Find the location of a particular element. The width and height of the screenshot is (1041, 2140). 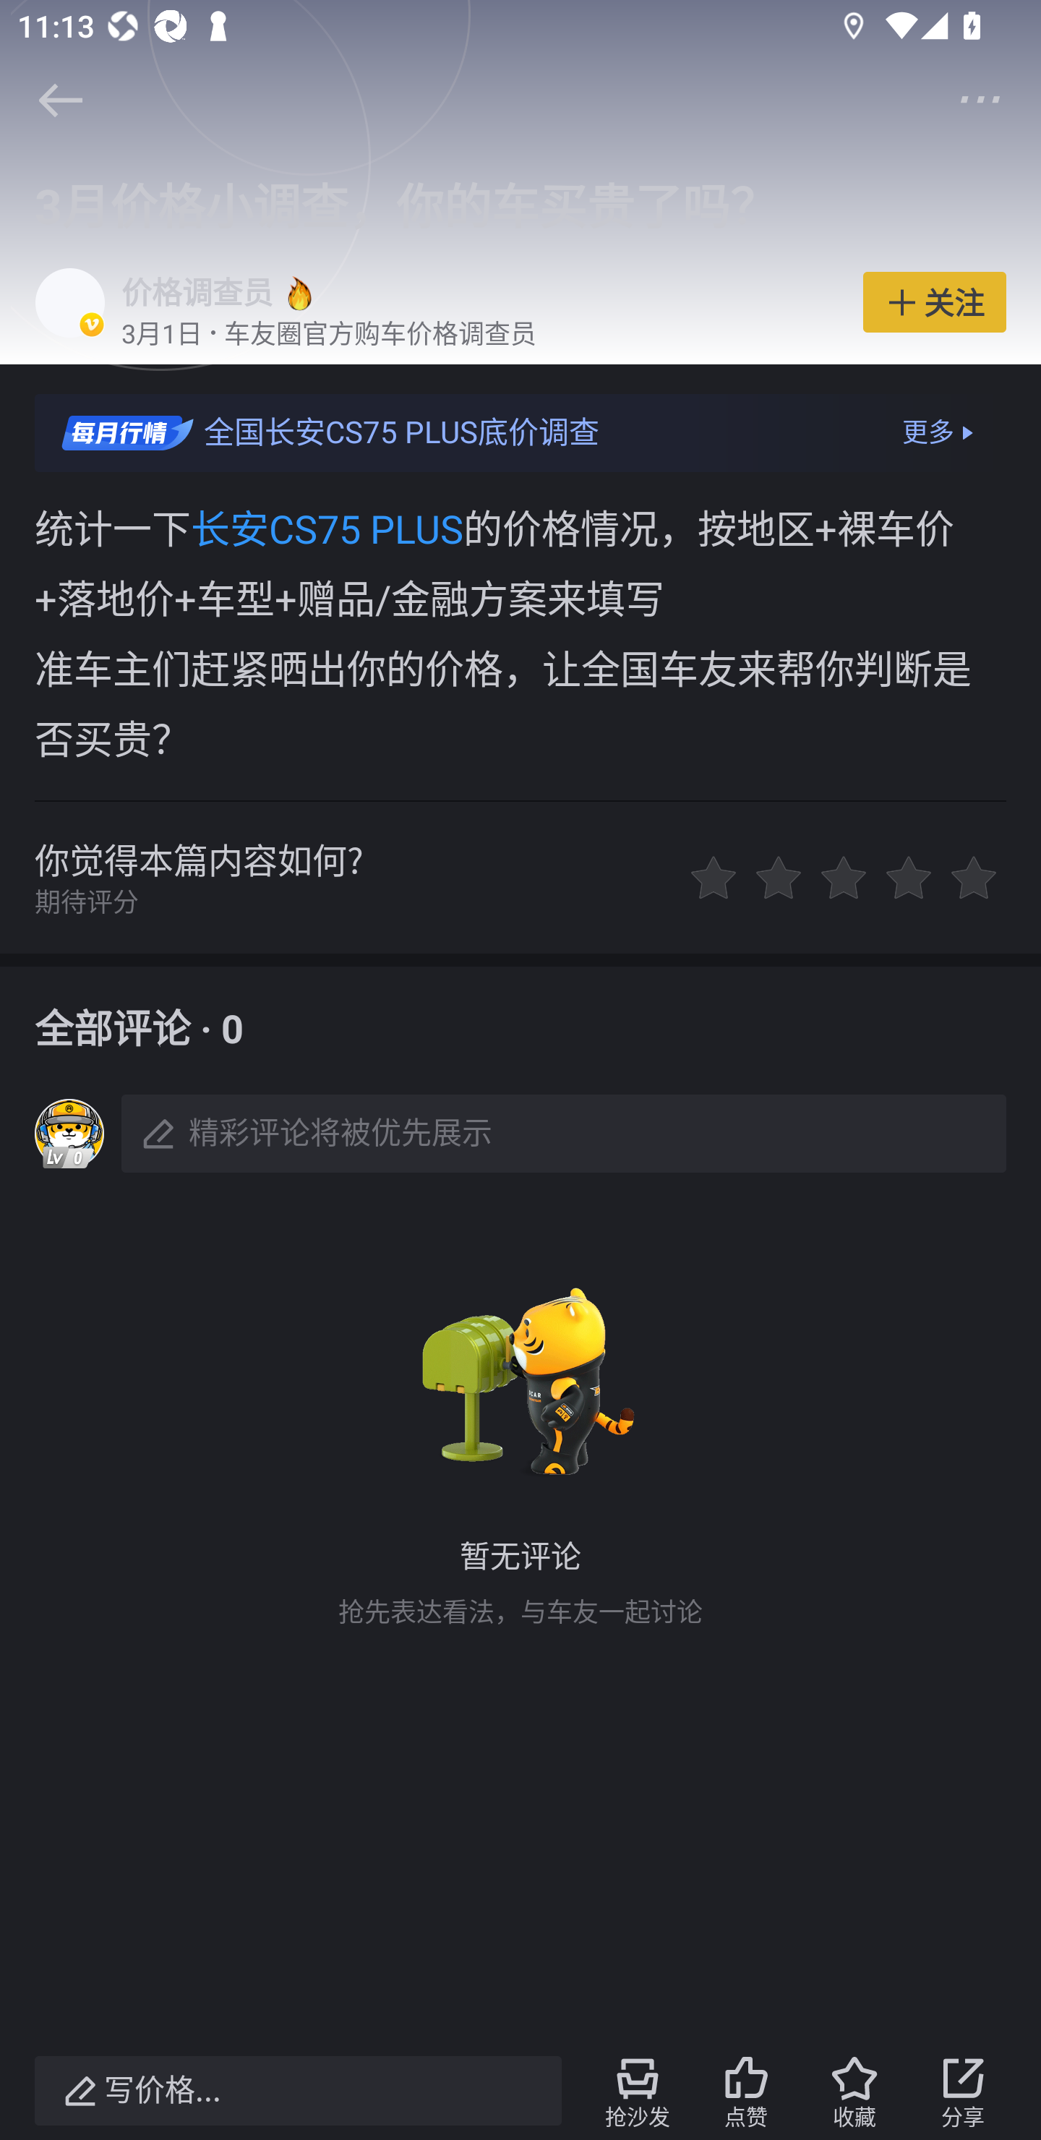

 关注 is located at coordinates (934, 301).